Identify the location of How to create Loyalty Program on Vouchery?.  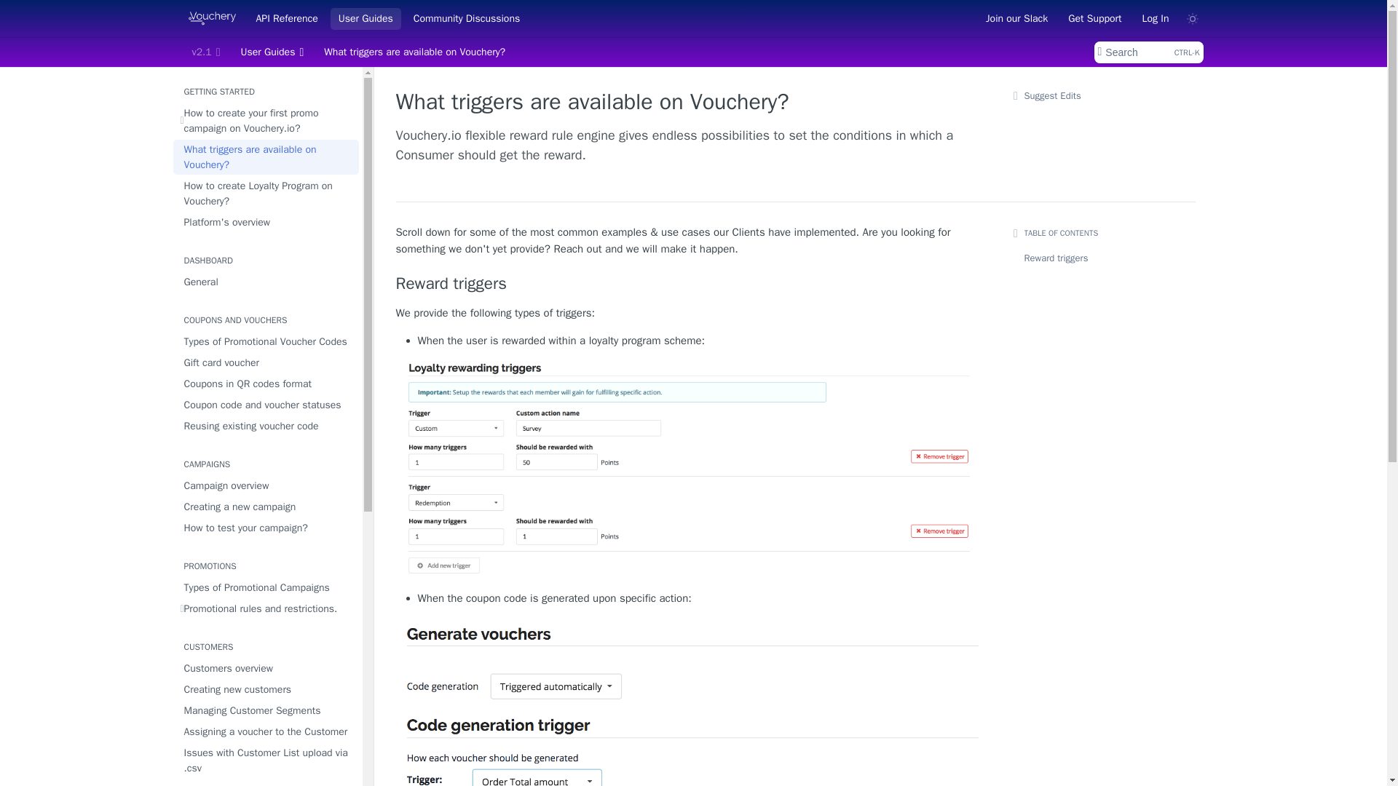
(266, 194).